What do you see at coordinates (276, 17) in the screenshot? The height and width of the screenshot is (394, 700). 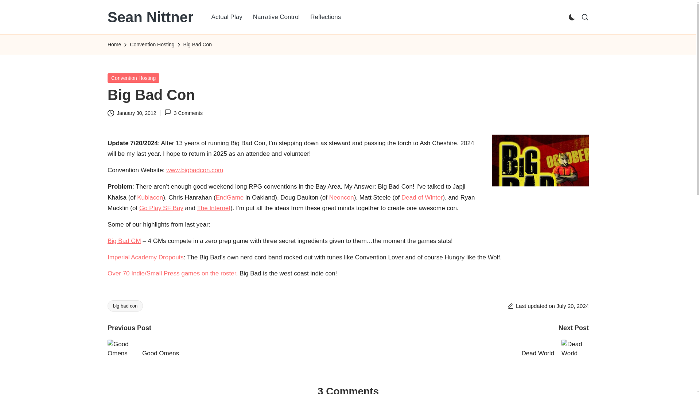 I see `Narrative Control` at bounding box center [276, 17].